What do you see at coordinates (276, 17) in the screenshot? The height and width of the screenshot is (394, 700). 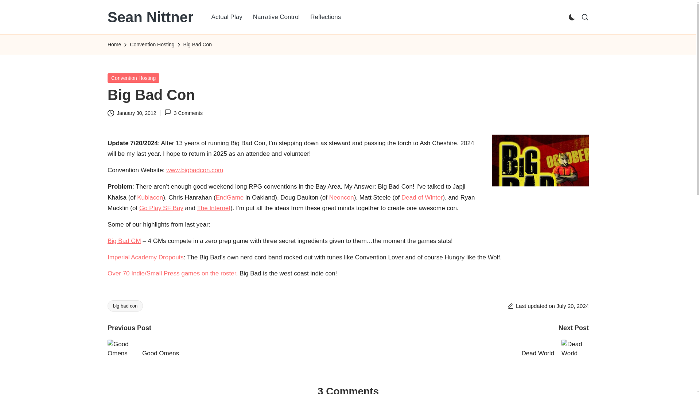 I see `Narrative Control` at bounding box center [276, 17].